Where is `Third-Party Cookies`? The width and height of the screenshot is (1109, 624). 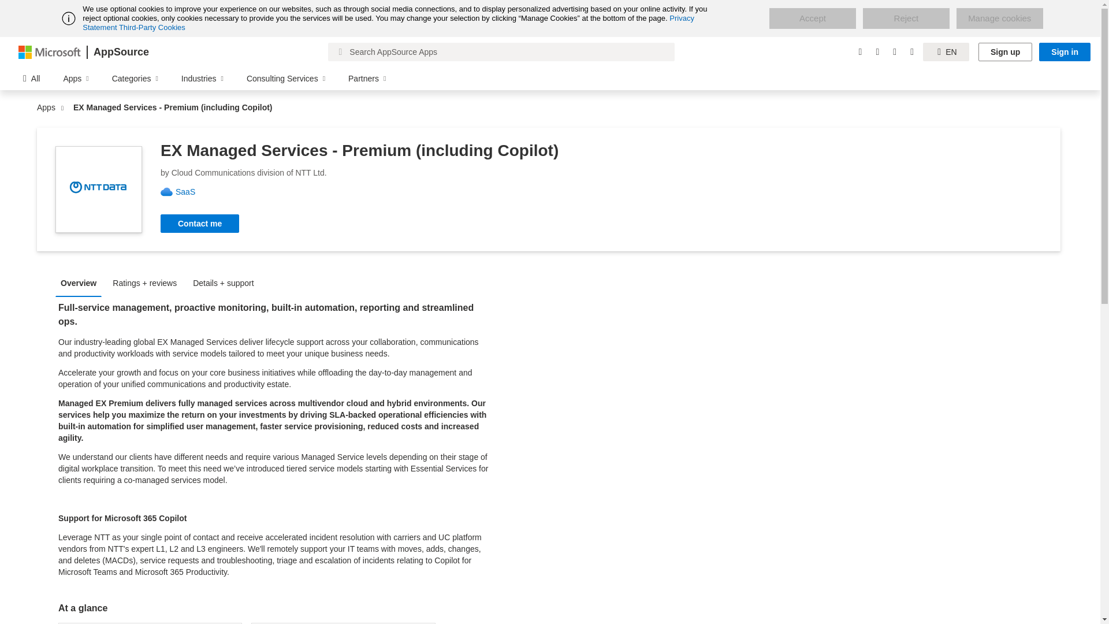
Third-Party Cookies is located at coordinates (151, 27).